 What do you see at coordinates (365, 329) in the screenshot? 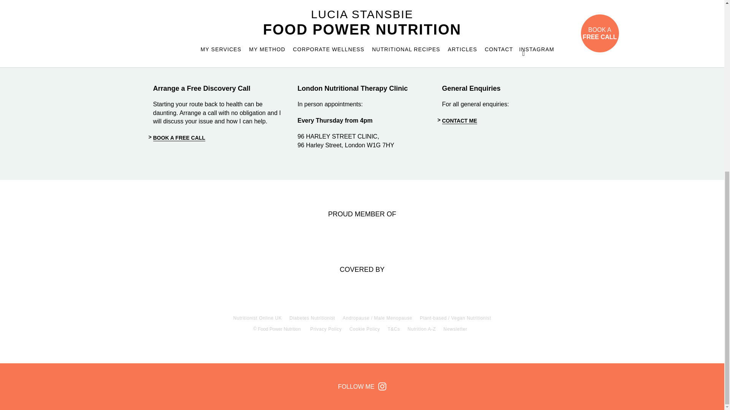
I see `Cookie Policy` at bounding box center [365, 329].